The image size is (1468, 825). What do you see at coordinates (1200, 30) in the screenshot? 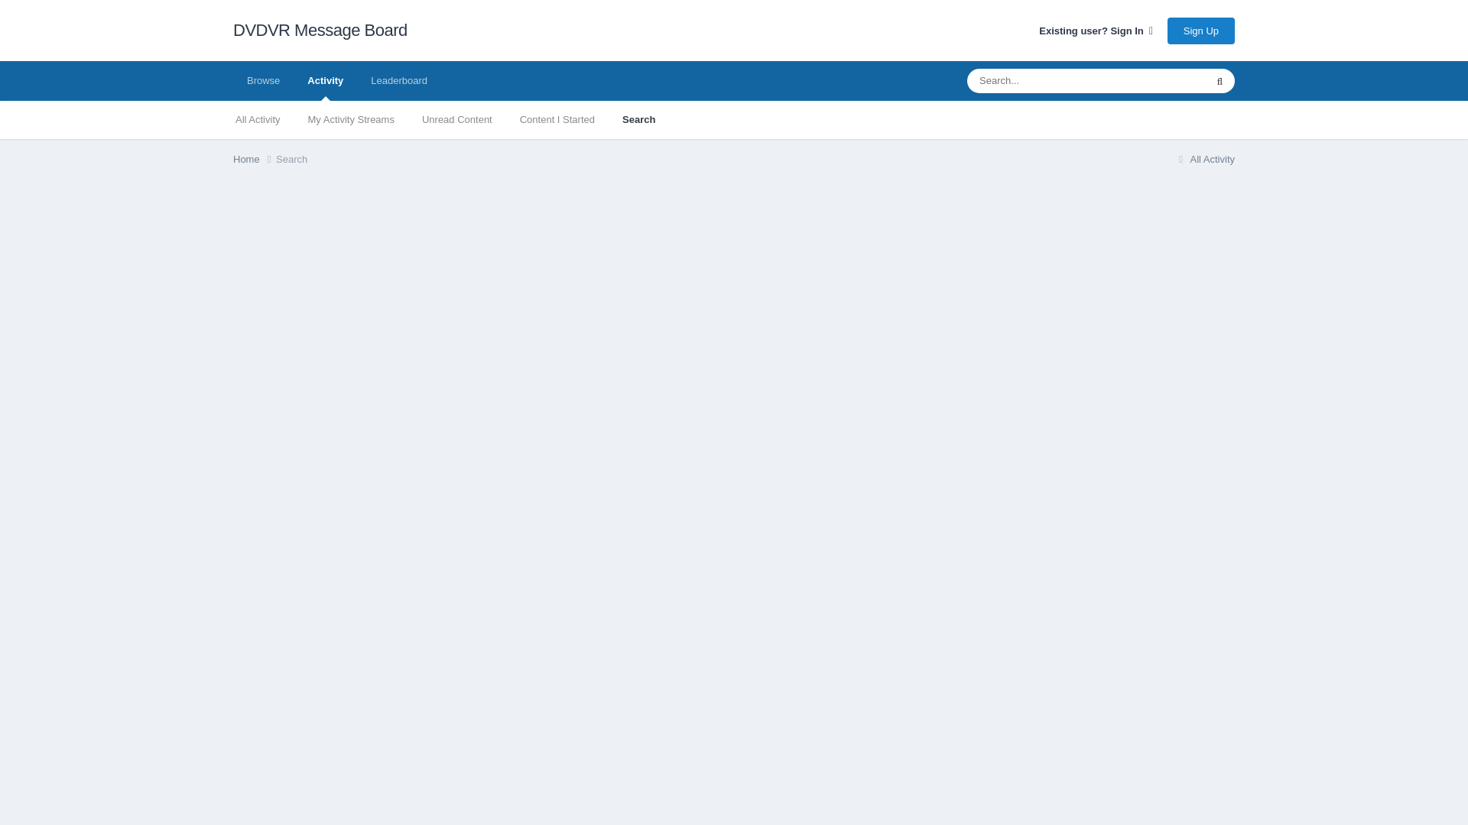
I see `Sign Up` at bounding box center [1200, 30].